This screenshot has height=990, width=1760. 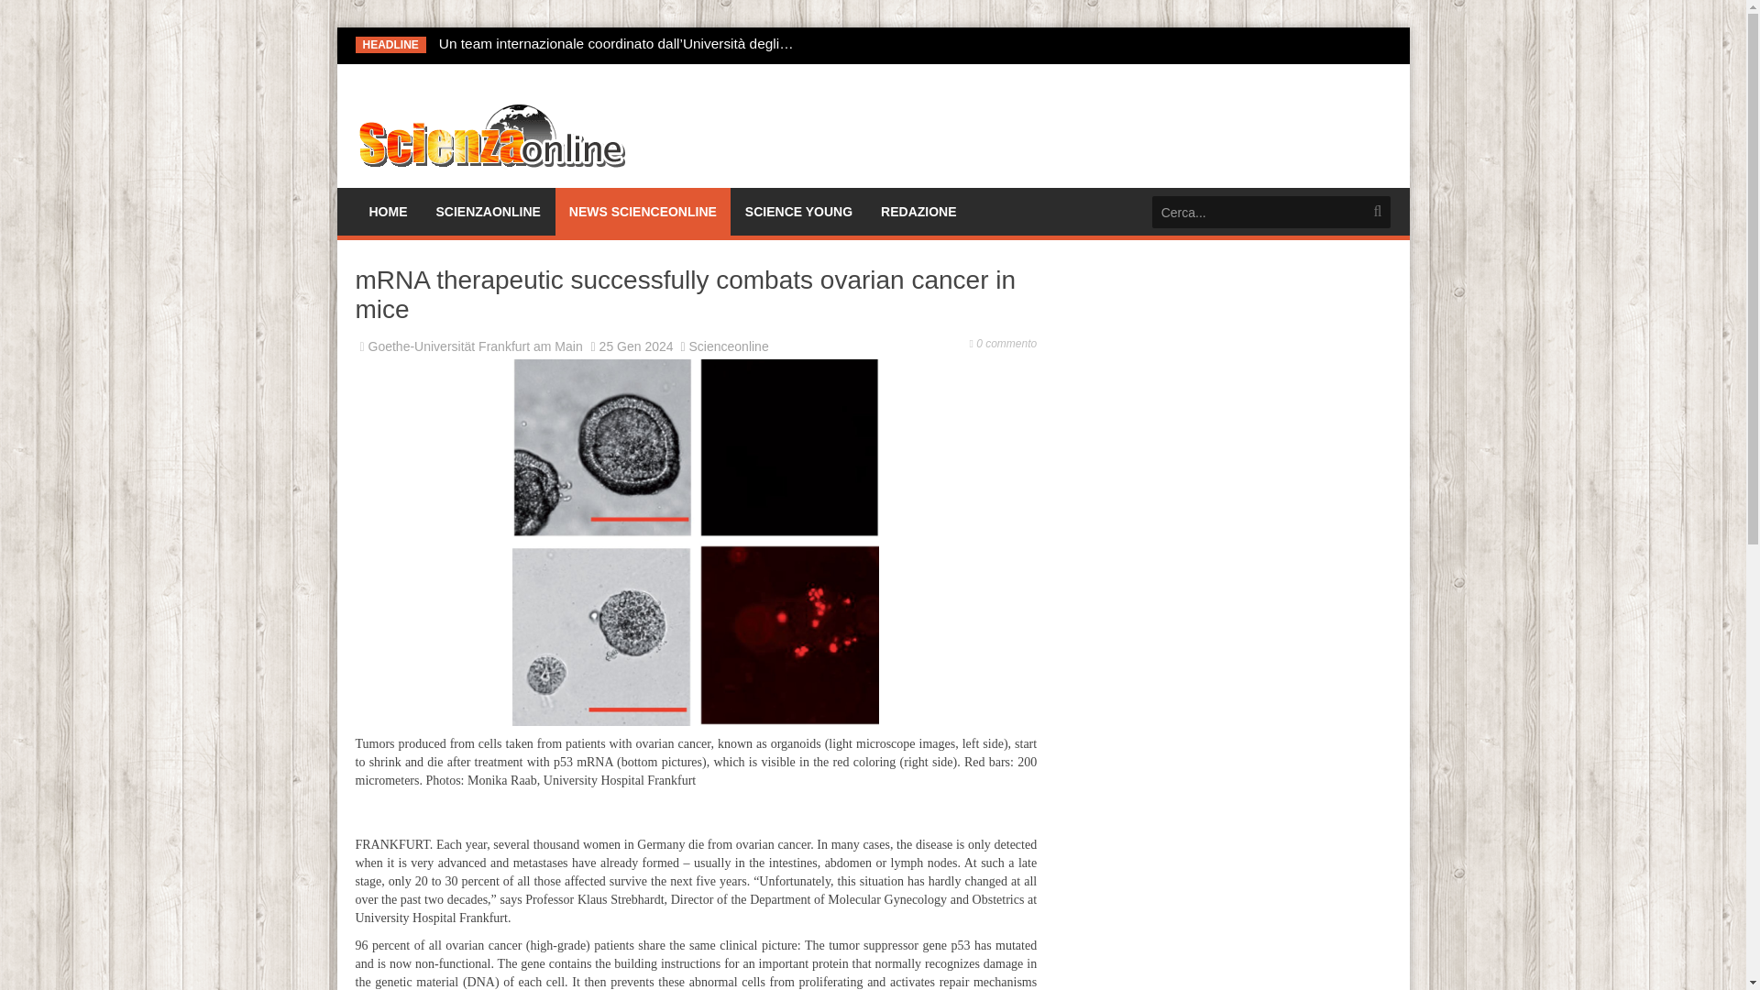 What do you see at coordinates (488, 212) in the screenshot?
I see `SCIENZAONLINE` at bounding box center [488, 212].